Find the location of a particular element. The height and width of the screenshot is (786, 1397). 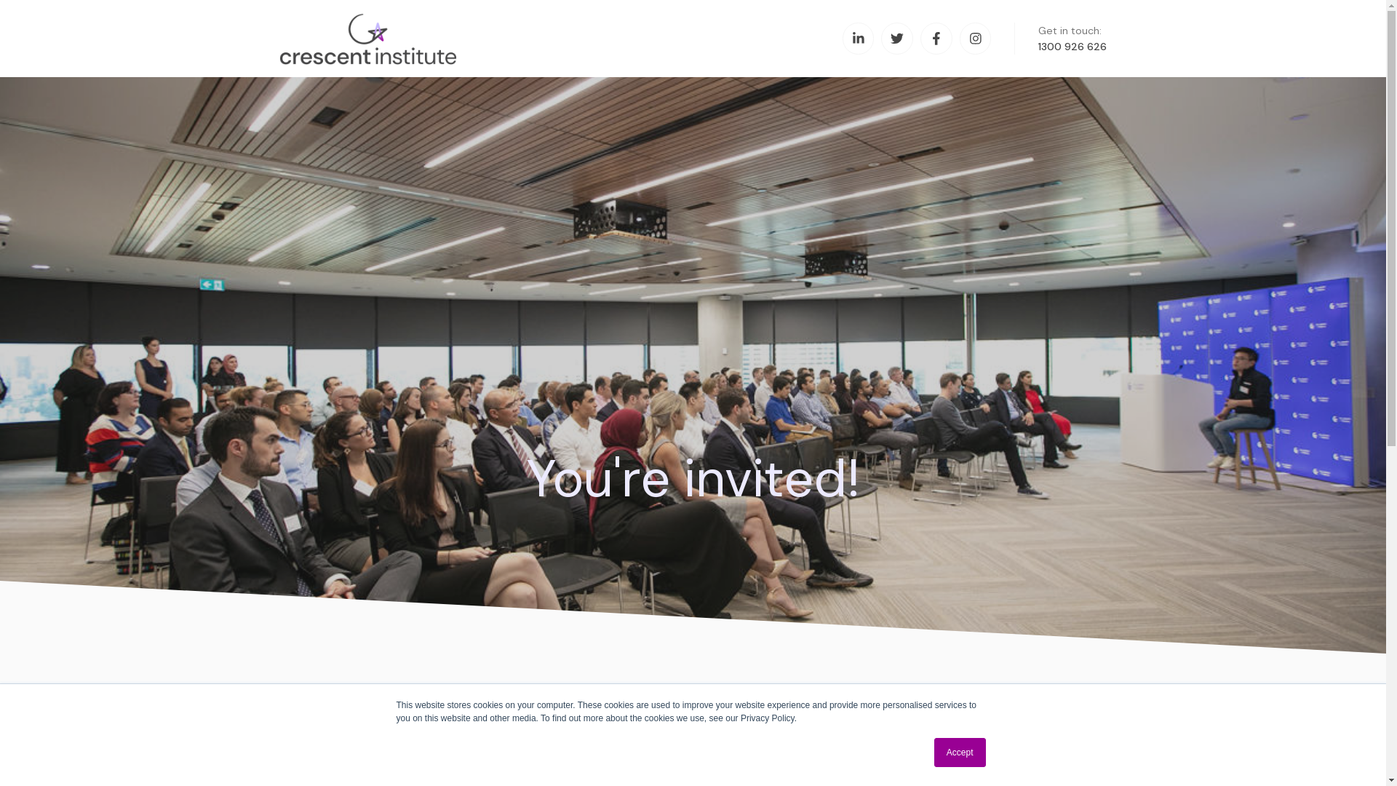

Accept is located at coordinates (960, 753).